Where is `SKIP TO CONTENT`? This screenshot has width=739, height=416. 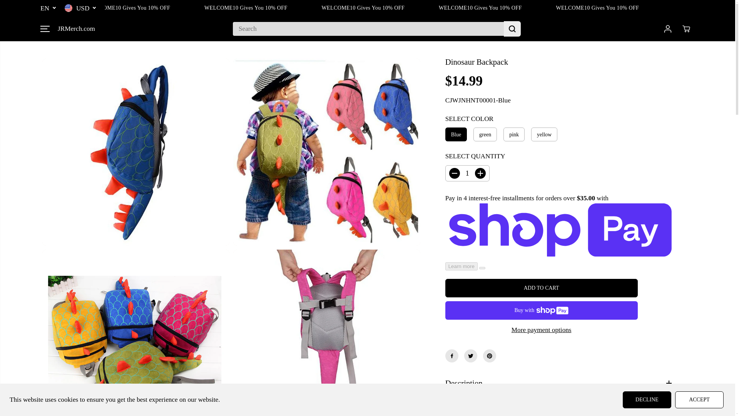
SKIP TO CONTENT is located at coordinates (31, 9).